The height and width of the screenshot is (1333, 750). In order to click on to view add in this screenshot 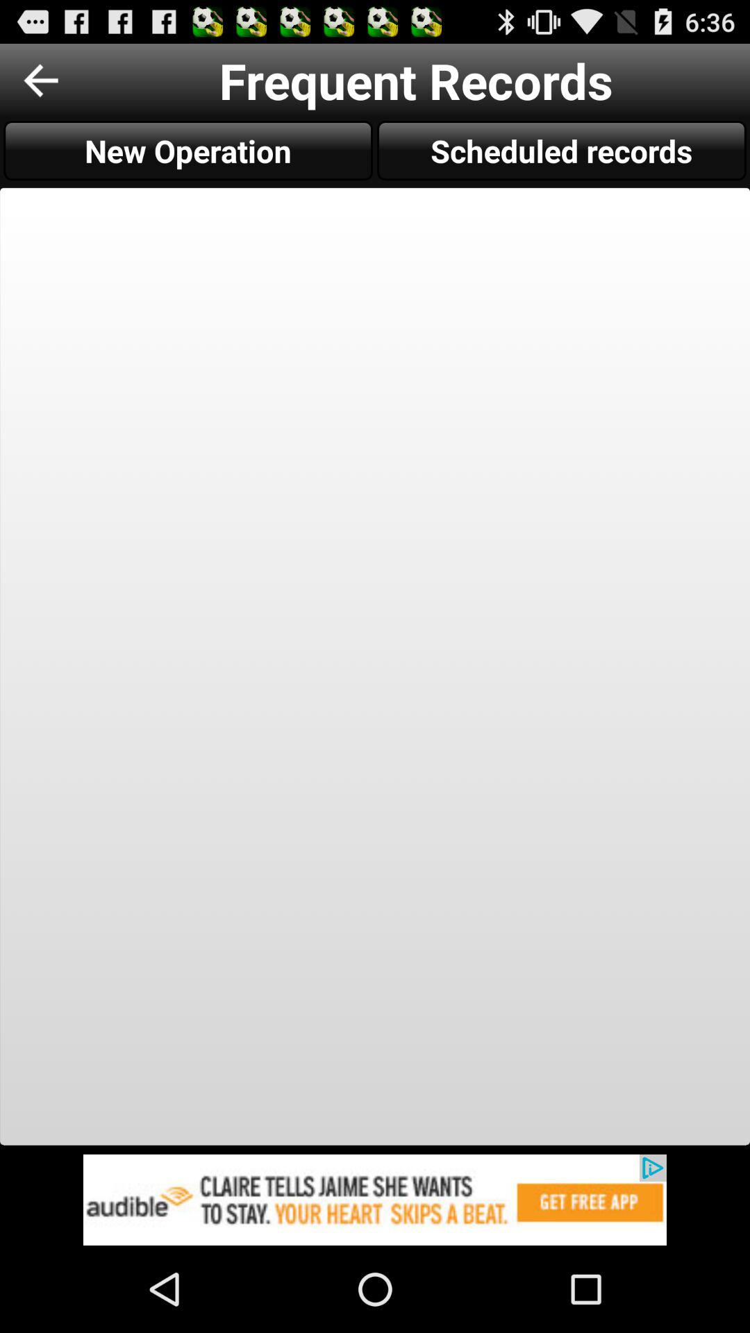, I will do `click(375, 1200)`.